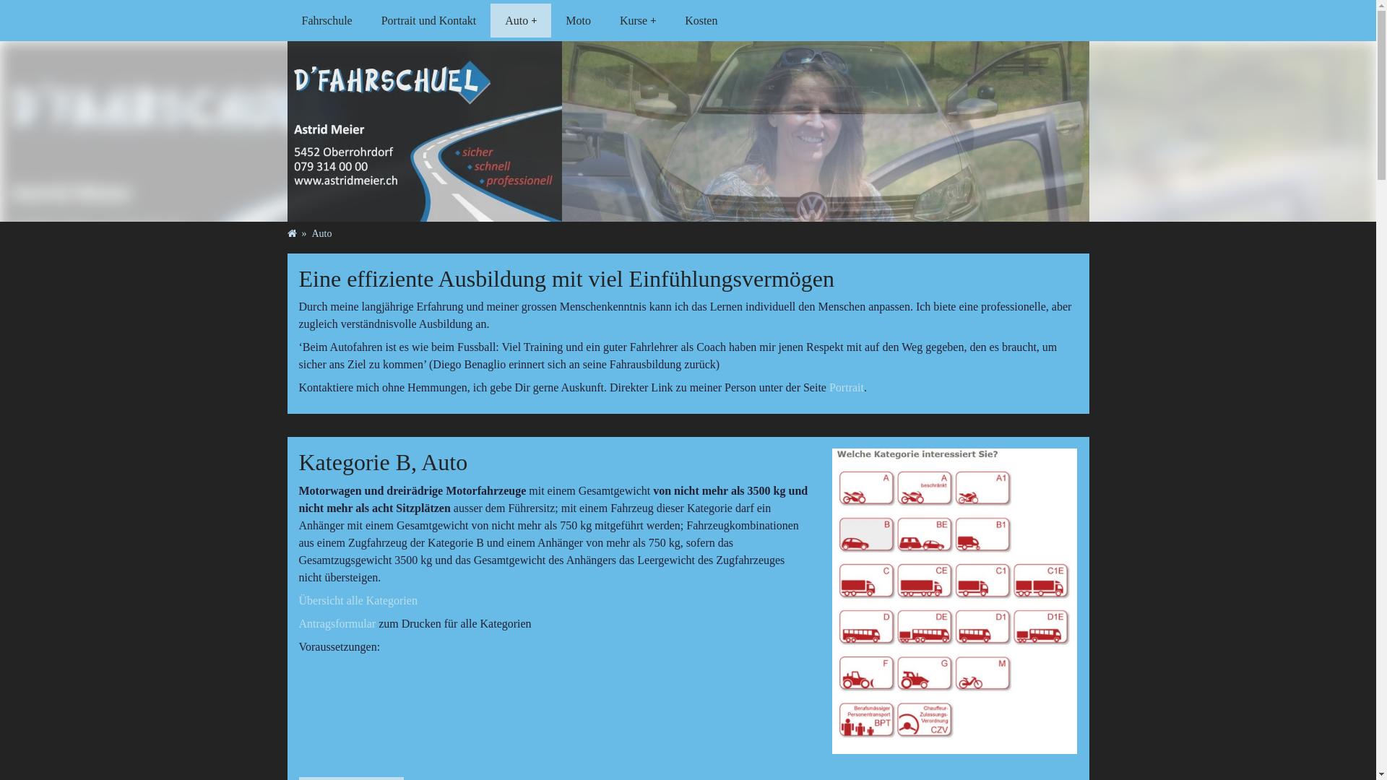 This screenshot has width=1387, height=780. I want to click on Portrait und Kontakt, so click(429, 20).